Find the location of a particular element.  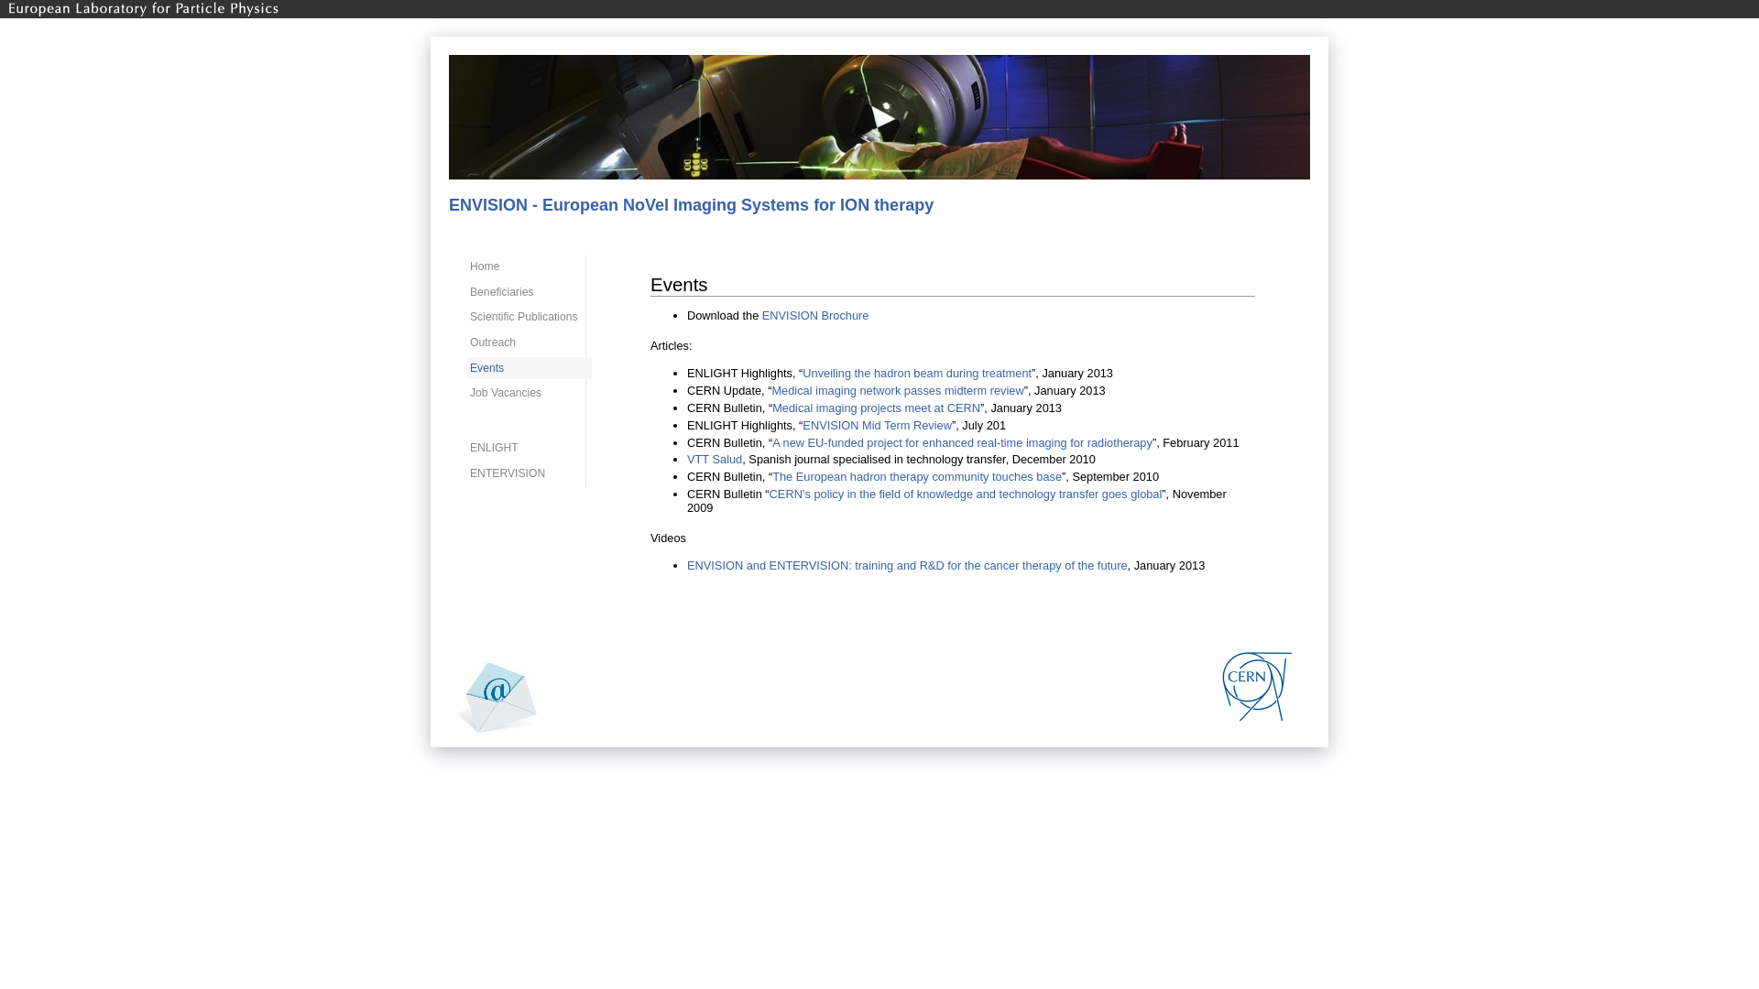

Job Vacancies is located at coordinates (526, 393).